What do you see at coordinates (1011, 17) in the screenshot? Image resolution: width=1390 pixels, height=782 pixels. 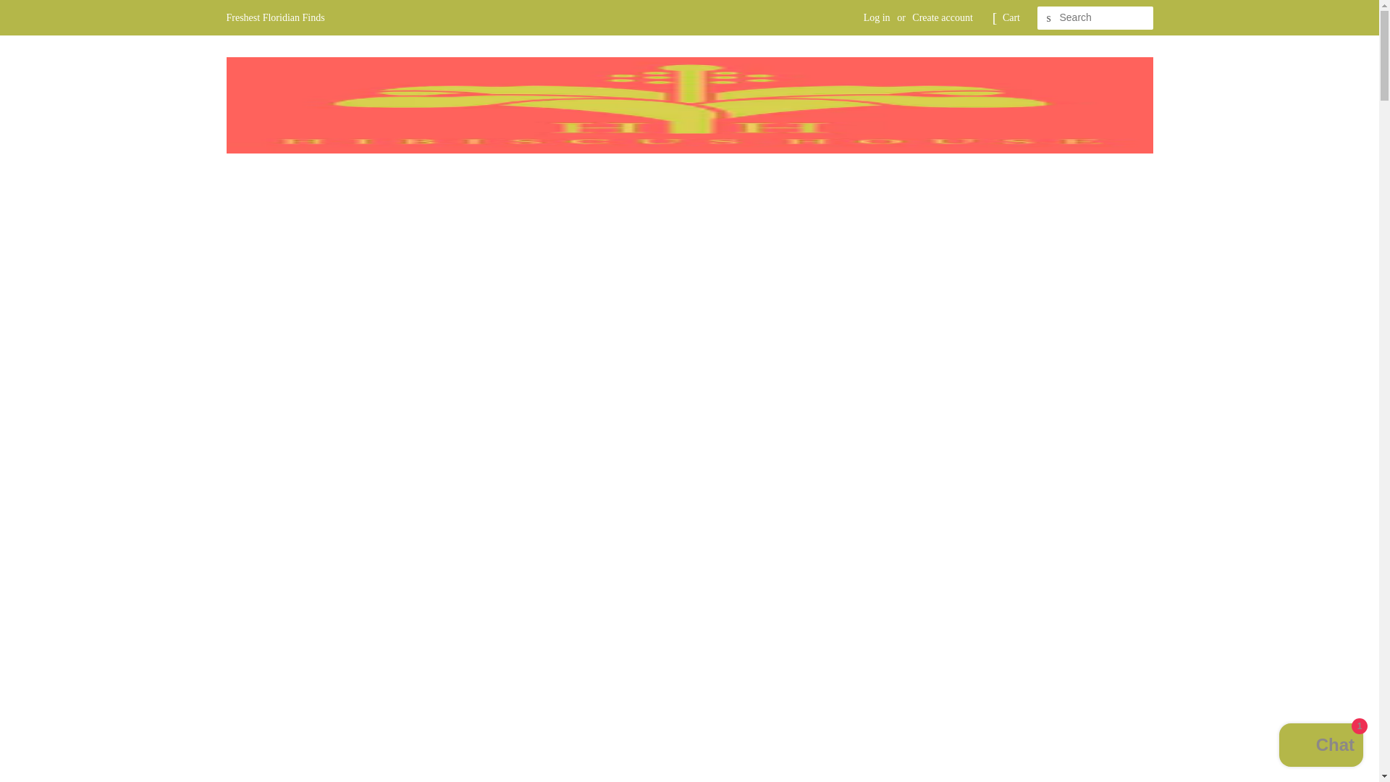 I see `Cart` at bounding box center [1011, 17].